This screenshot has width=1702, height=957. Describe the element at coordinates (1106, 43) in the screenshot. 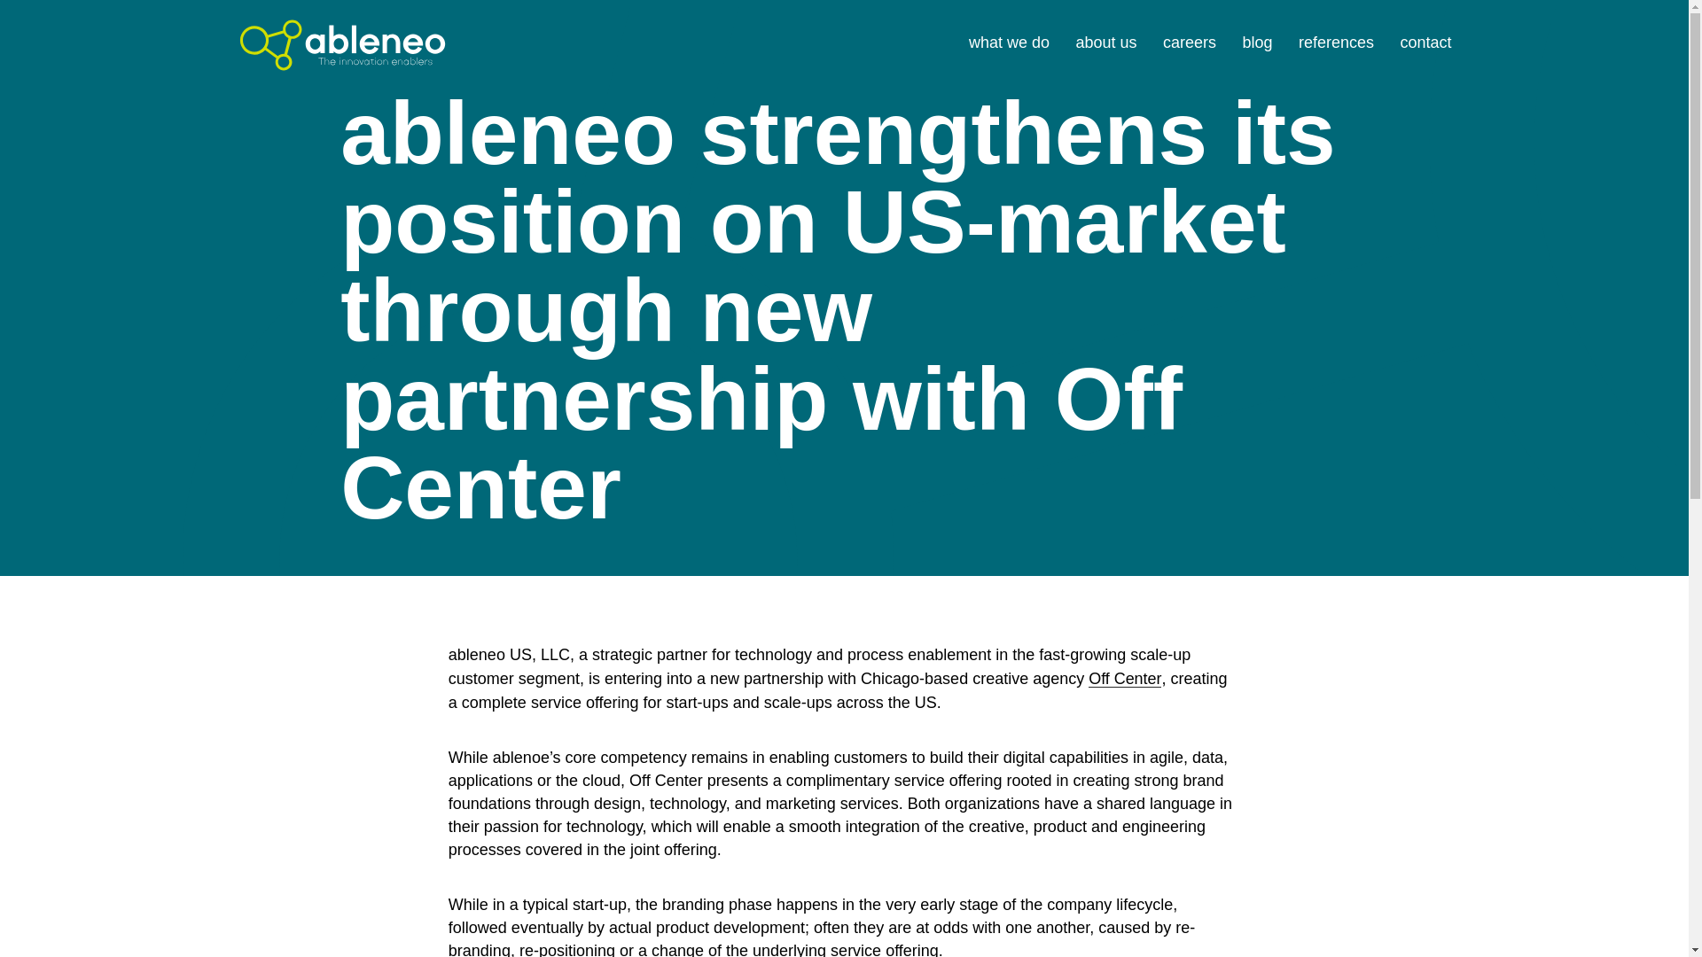

I see `about us` at that location.